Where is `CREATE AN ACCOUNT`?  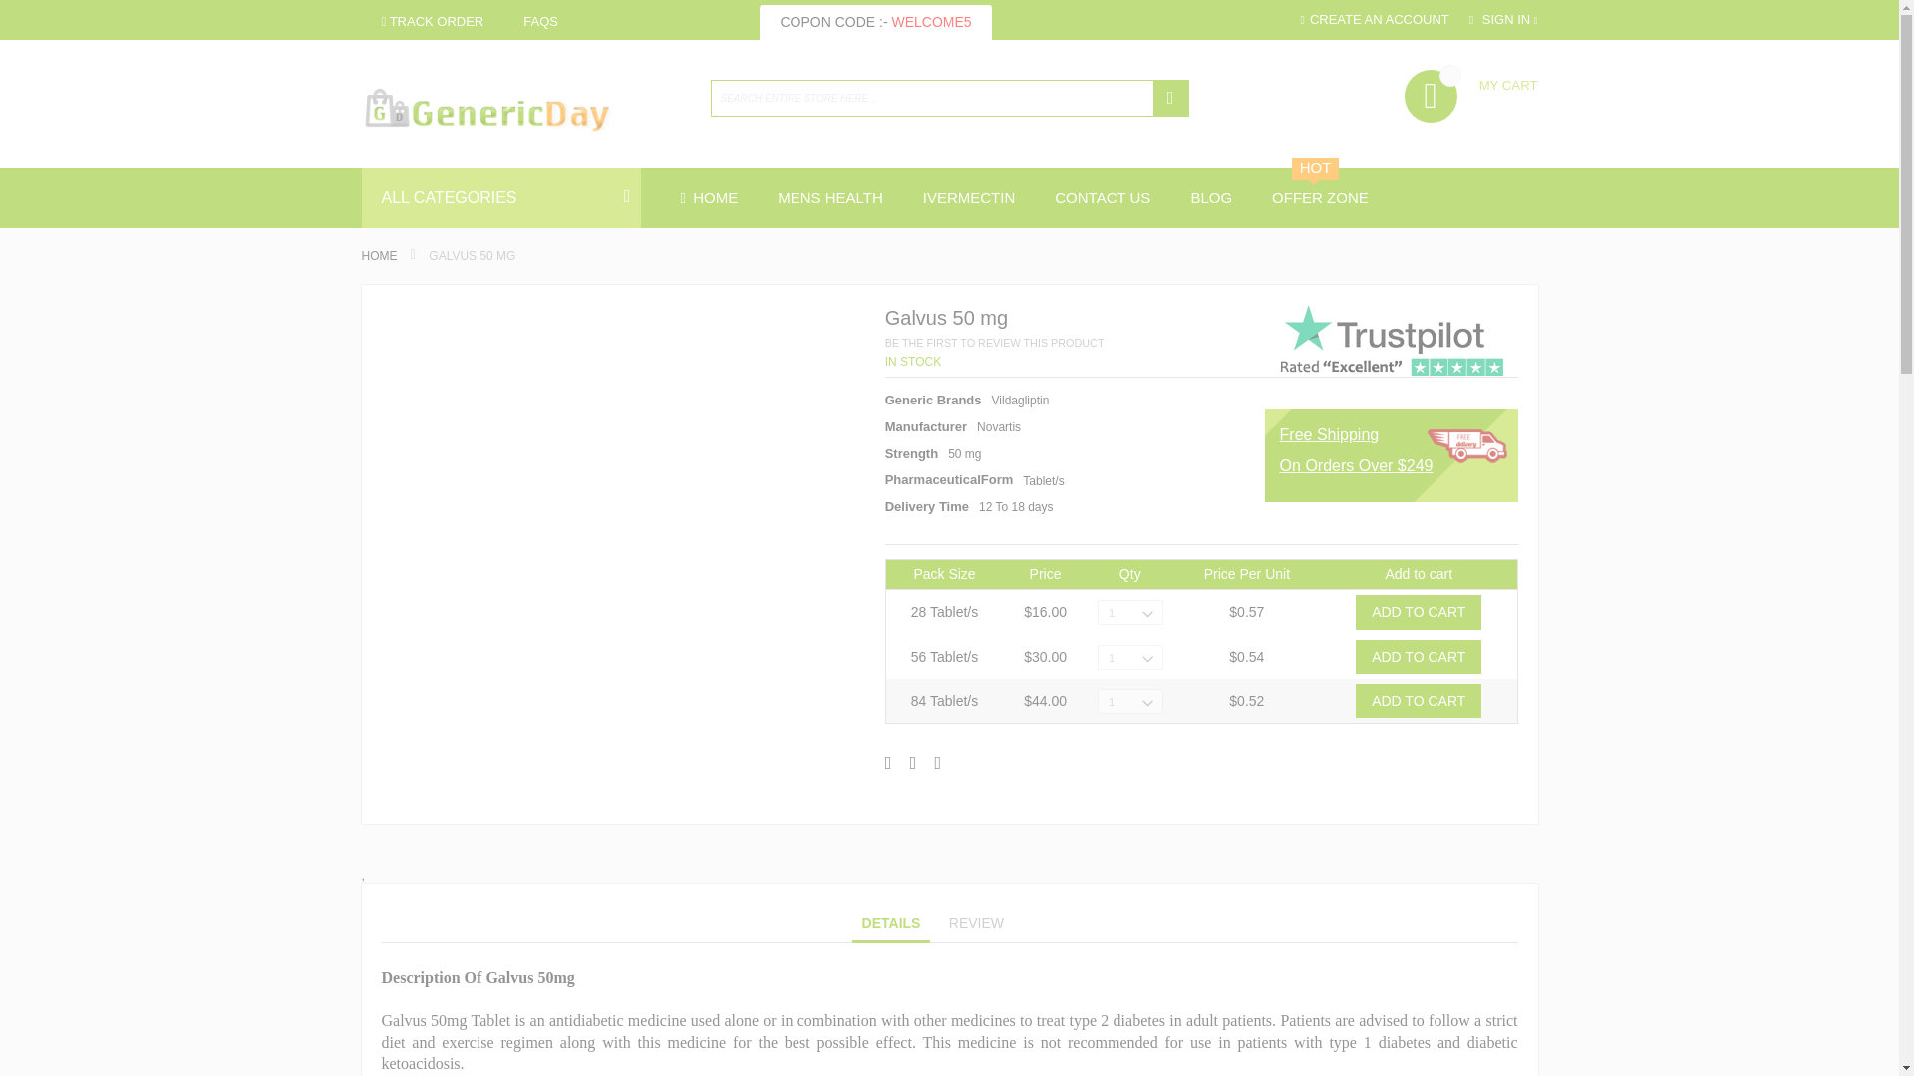
CREATE AN ACCOUNT is located at coordinates (1374, 20).